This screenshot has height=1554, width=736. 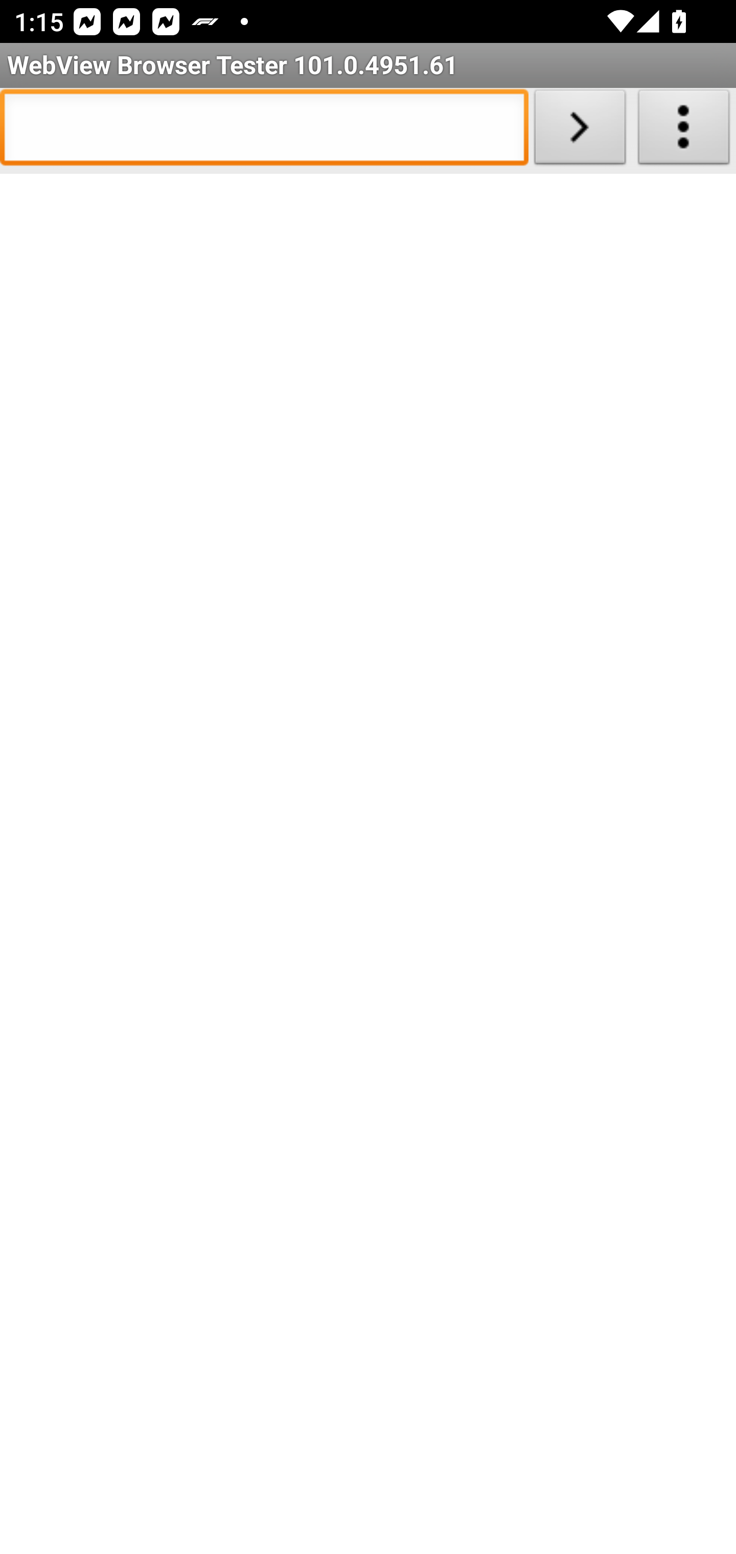 What do you see at coordinates (684, 131) in the screenshot?
I see `About WebView` at bounding box center [684, 131].